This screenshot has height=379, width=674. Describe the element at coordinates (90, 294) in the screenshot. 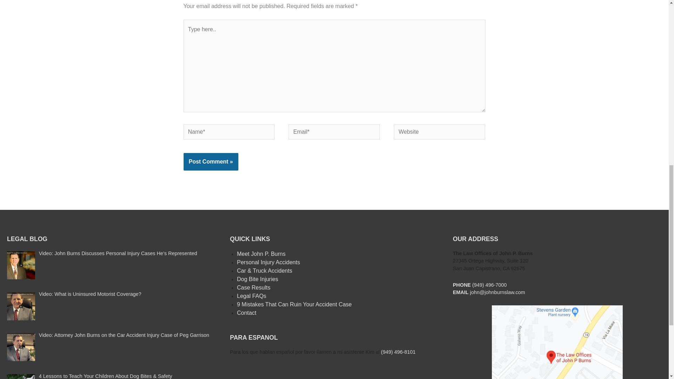

I see `Video: What is Uninsured Motorist Coverage?` at that location.